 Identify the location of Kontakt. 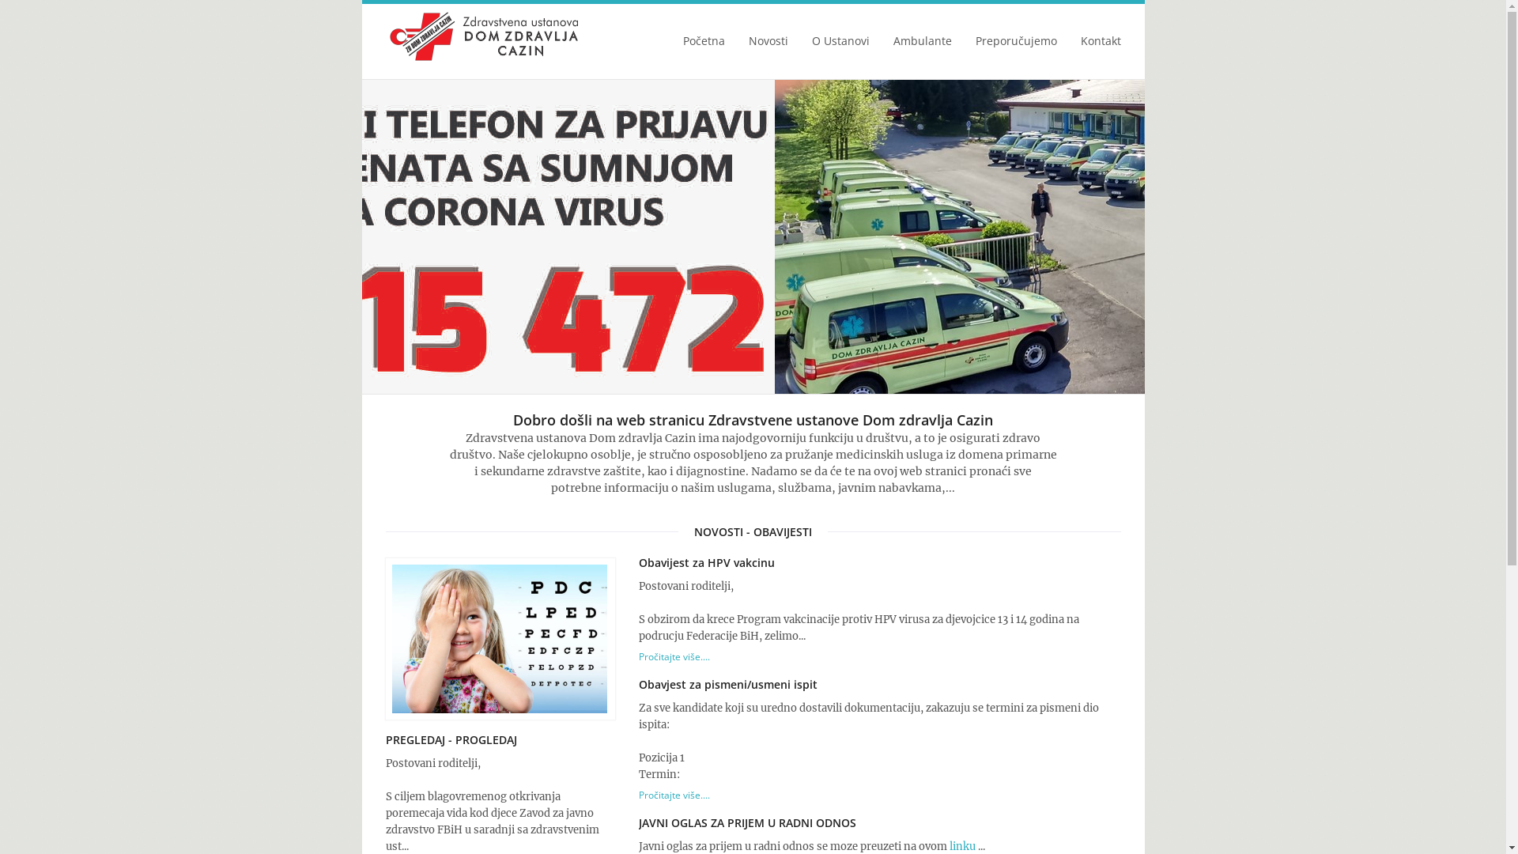
(1101, 46).